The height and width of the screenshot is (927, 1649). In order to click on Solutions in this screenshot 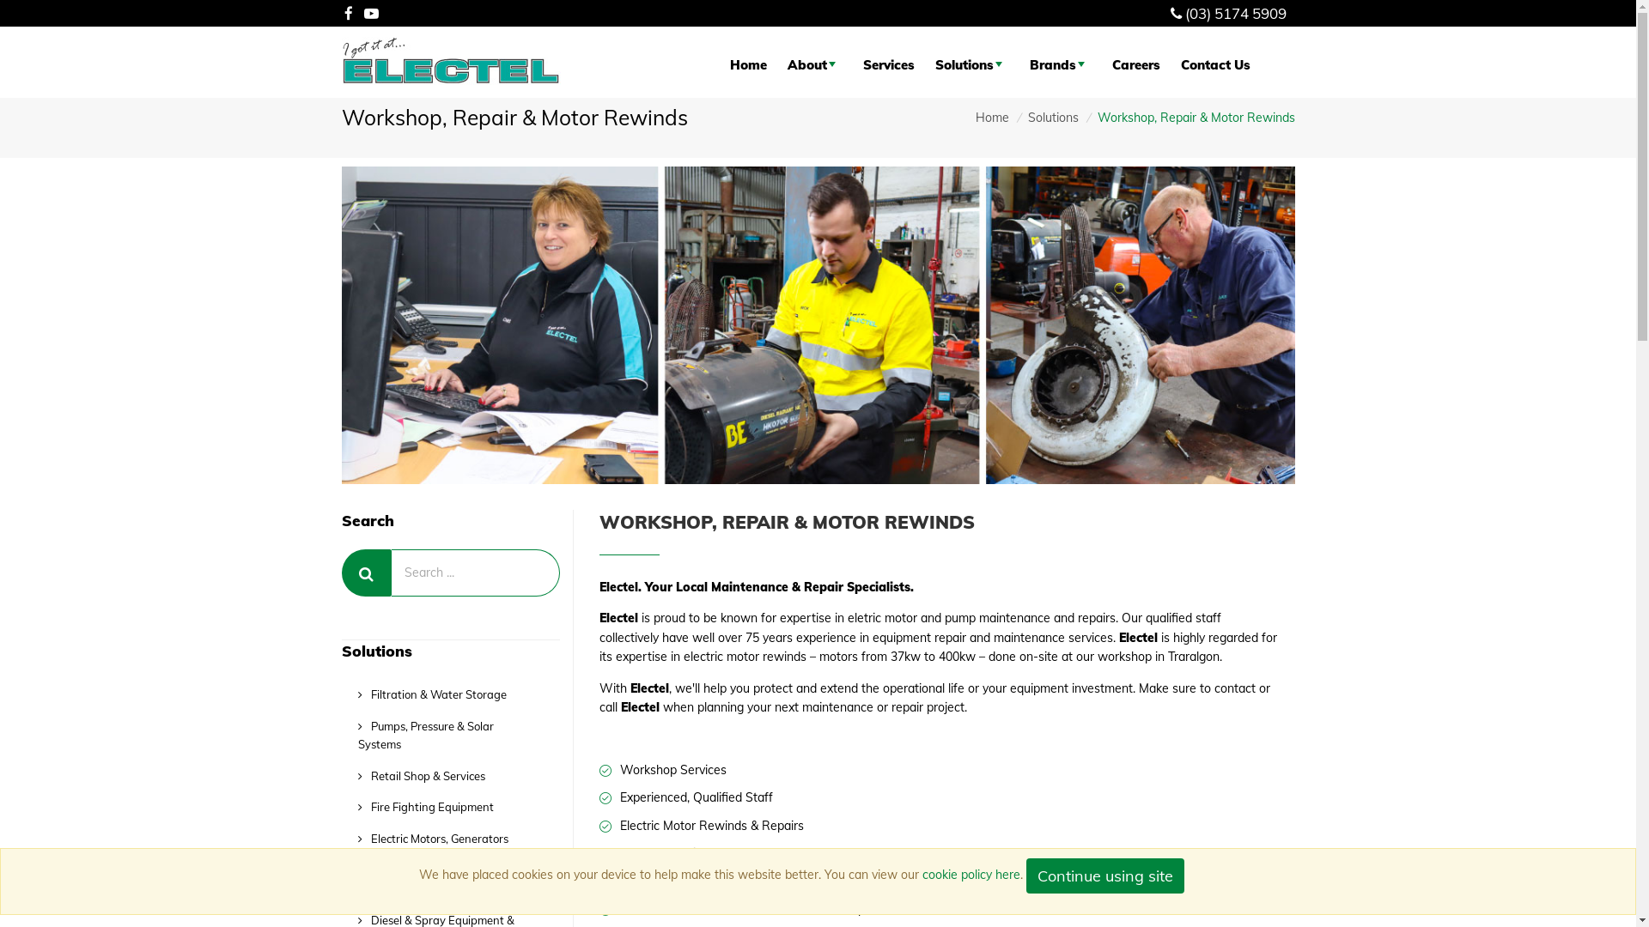, I will do `click(1053, 118)`.